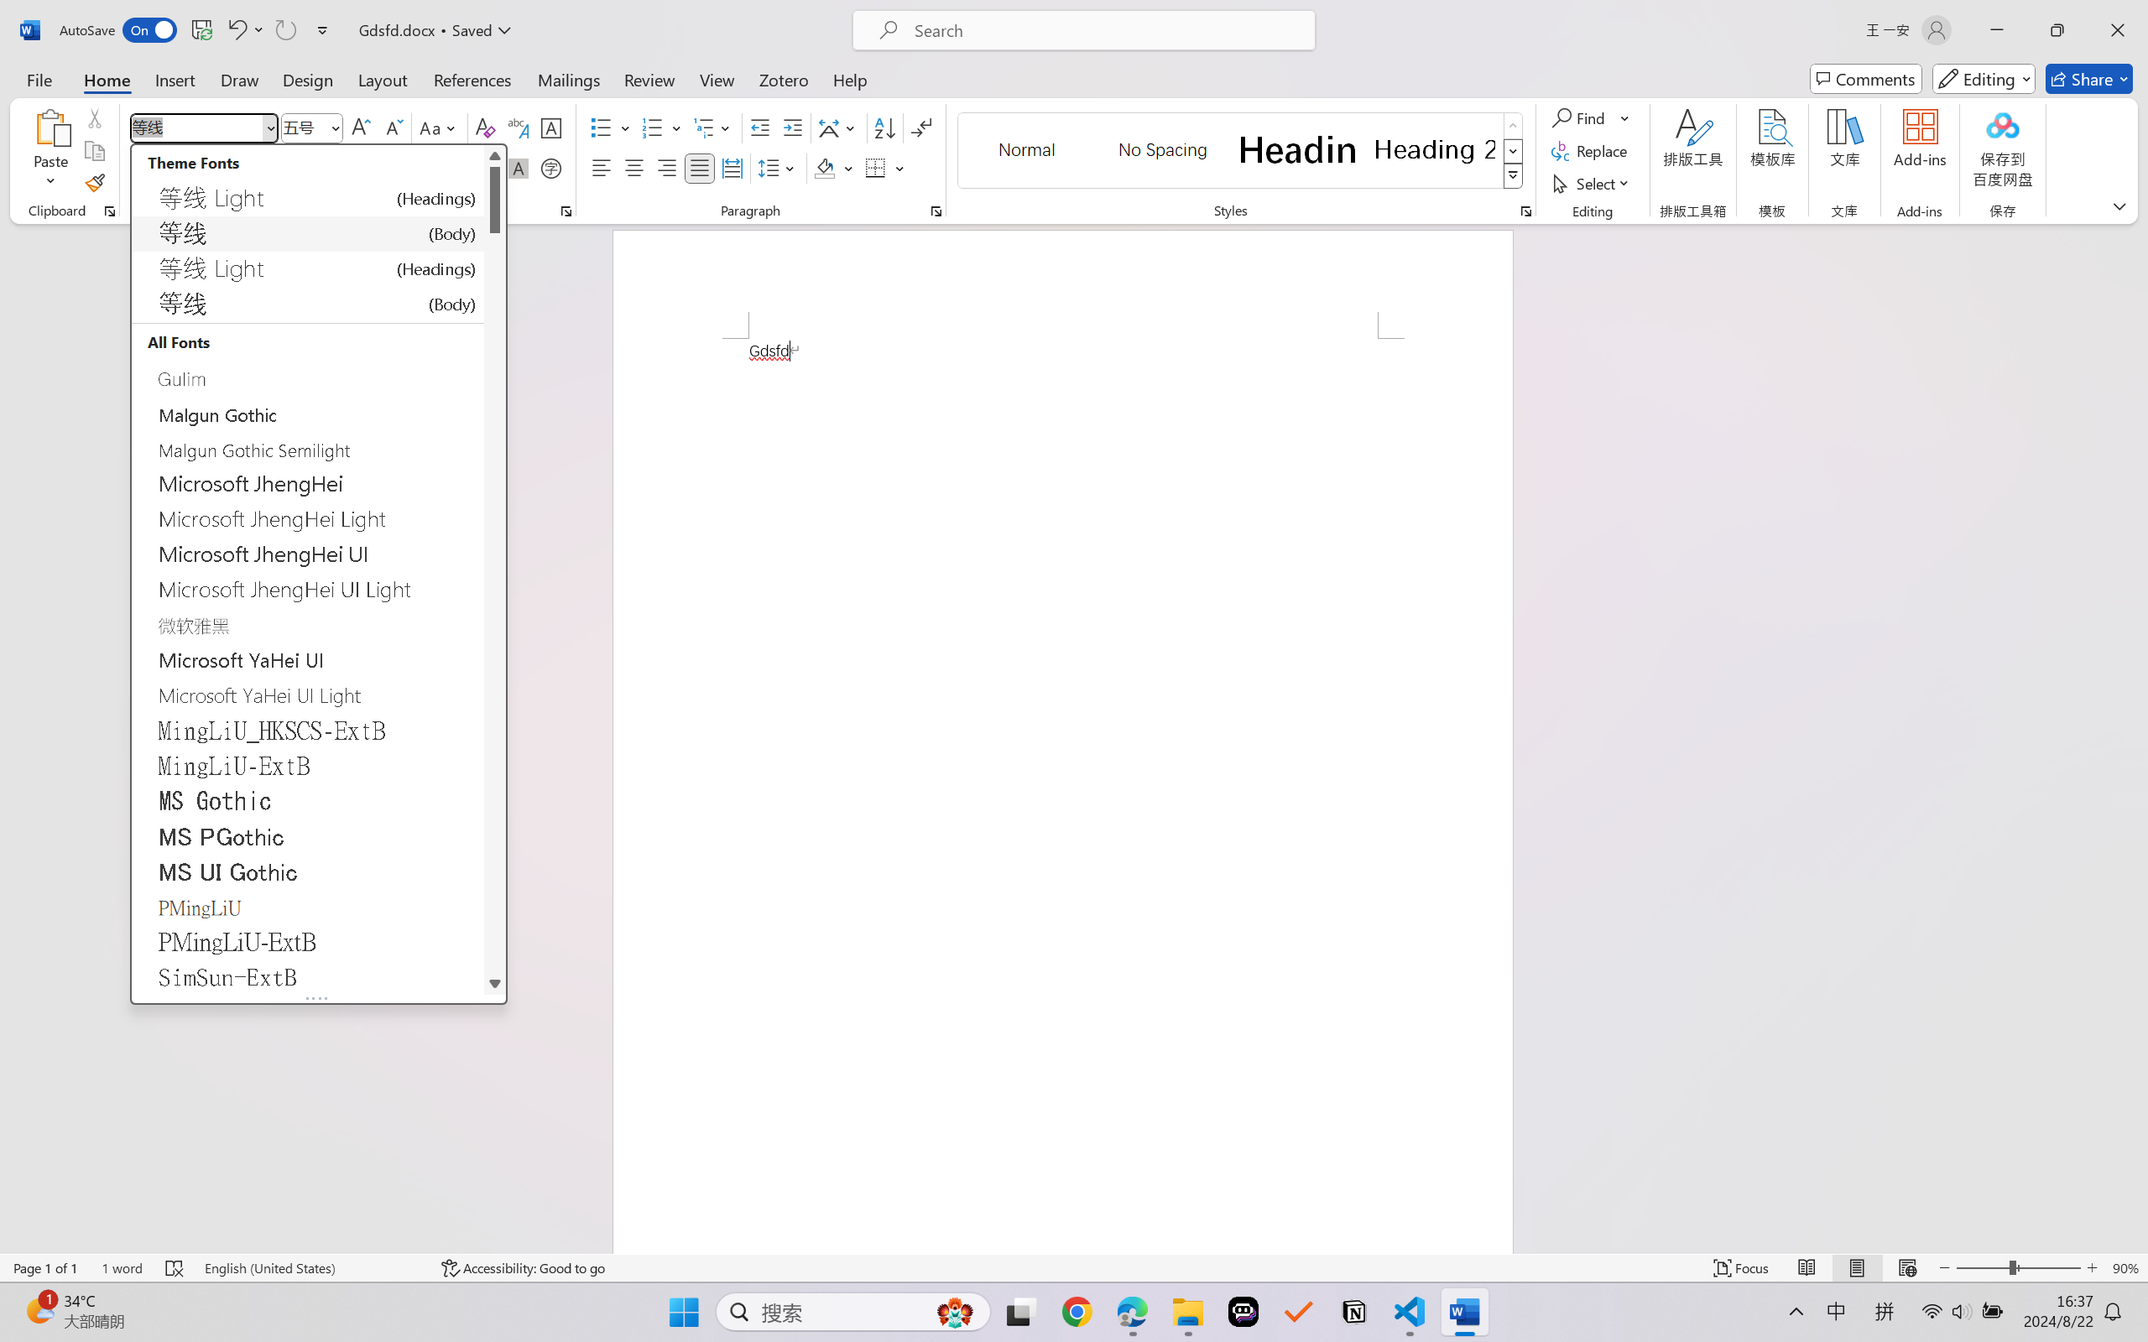 The height and width of the screenshot is (1342, 2148). I want to click on Malgun Gothic Semilight, so click(307, 448).